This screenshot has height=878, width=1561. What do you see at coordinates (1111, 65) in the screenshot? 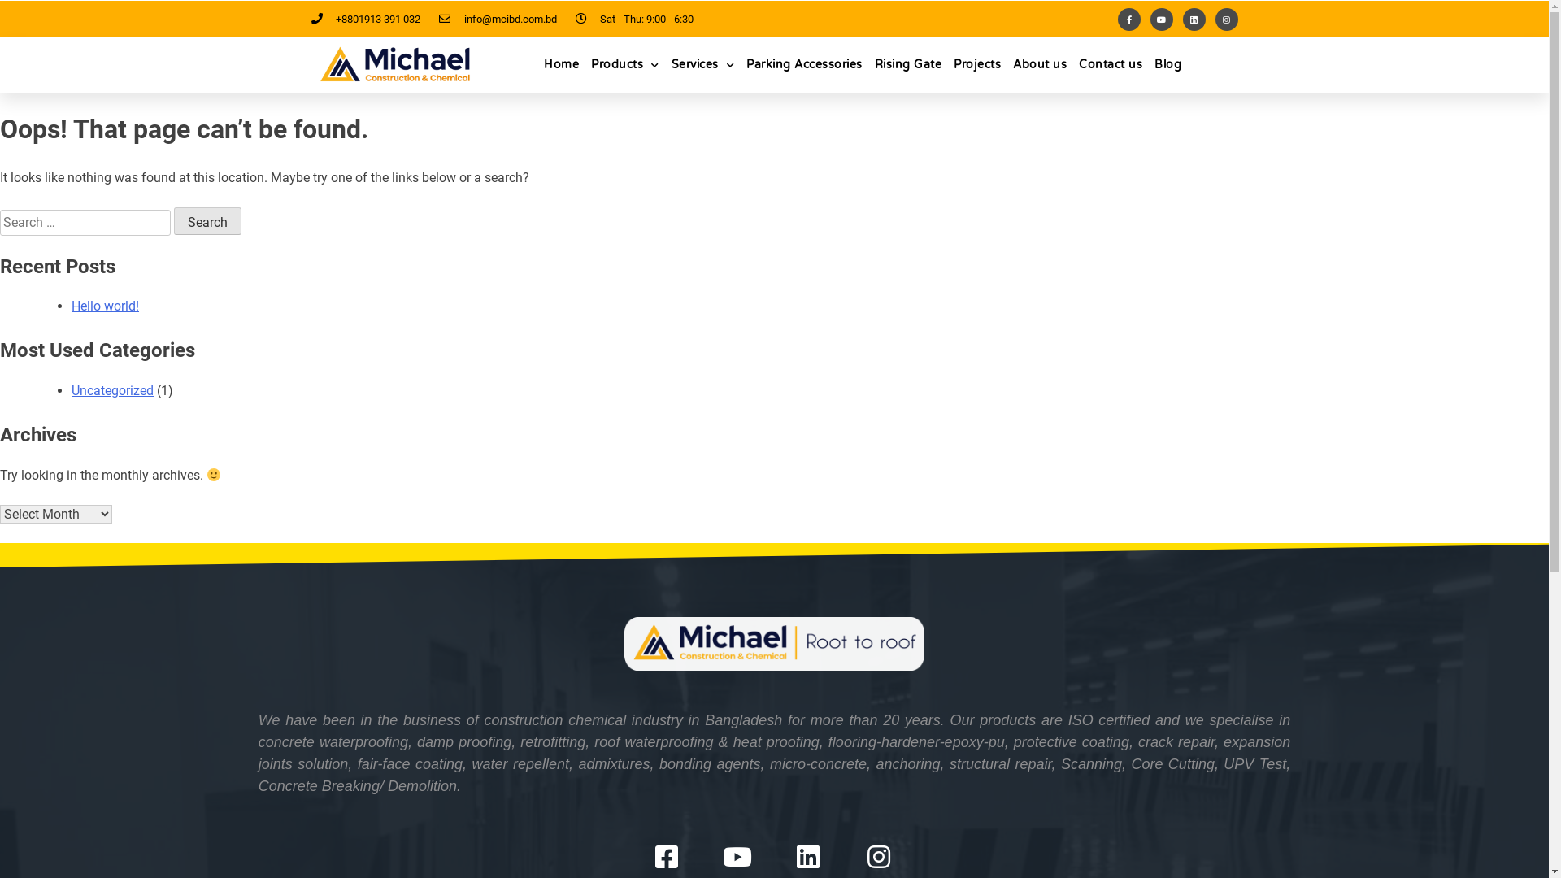
I see `Contact us` at bounding box center [1111, 65].